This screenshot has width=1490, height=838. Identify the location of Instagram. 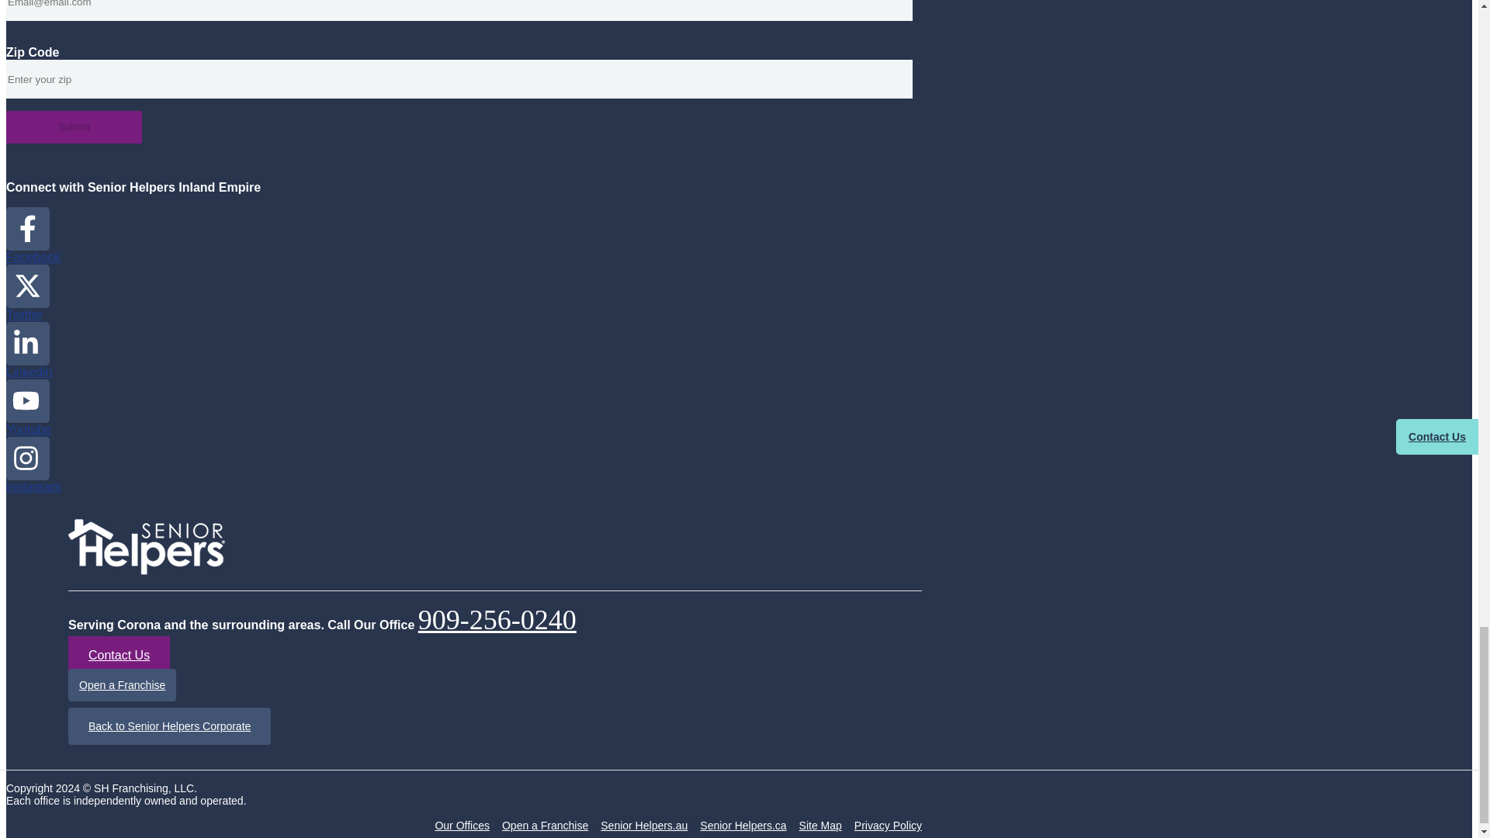
(33, 465).